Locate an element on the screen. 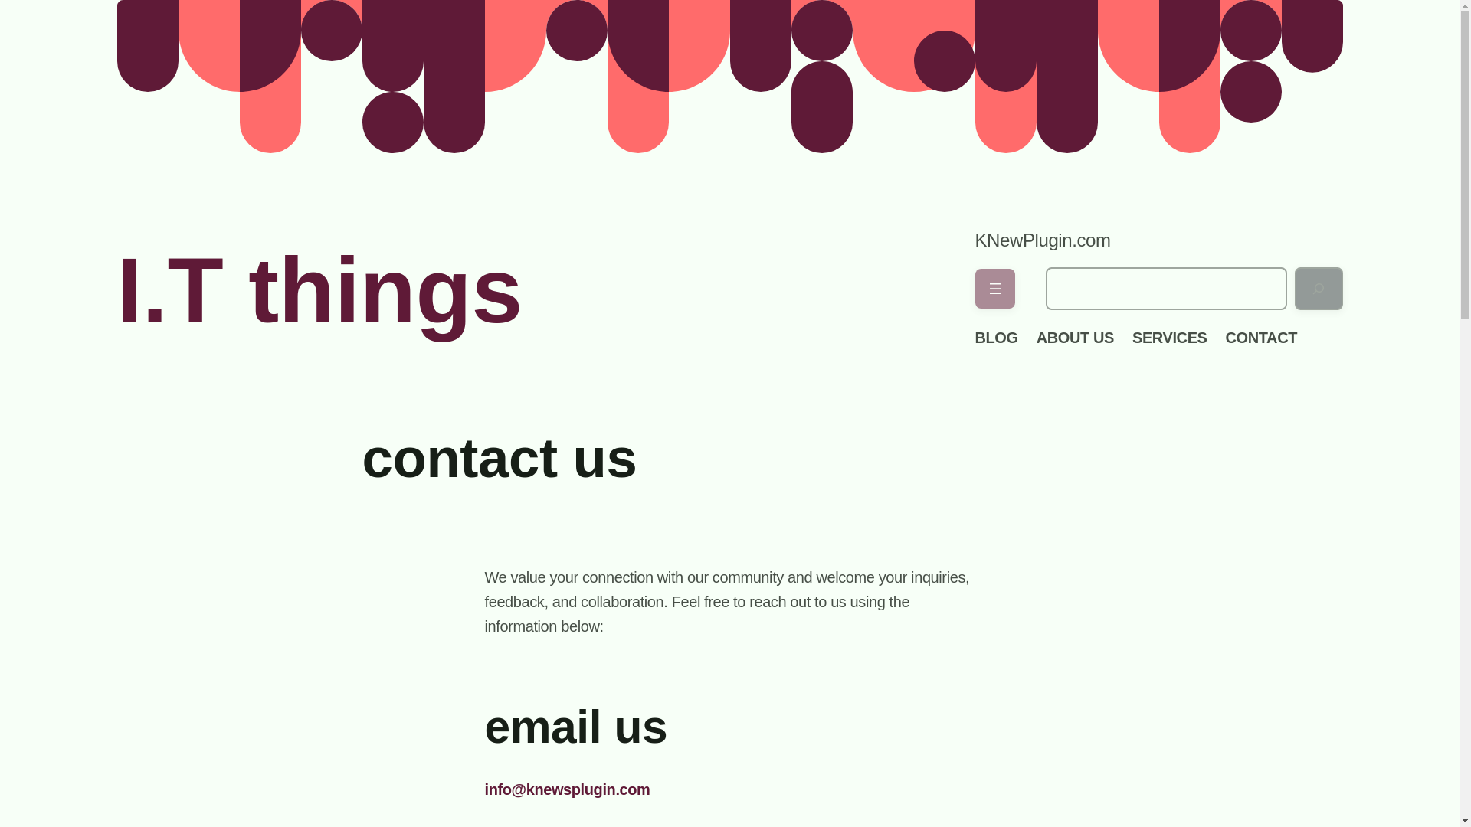  CONTACT is located at coordinates (1261, 337).